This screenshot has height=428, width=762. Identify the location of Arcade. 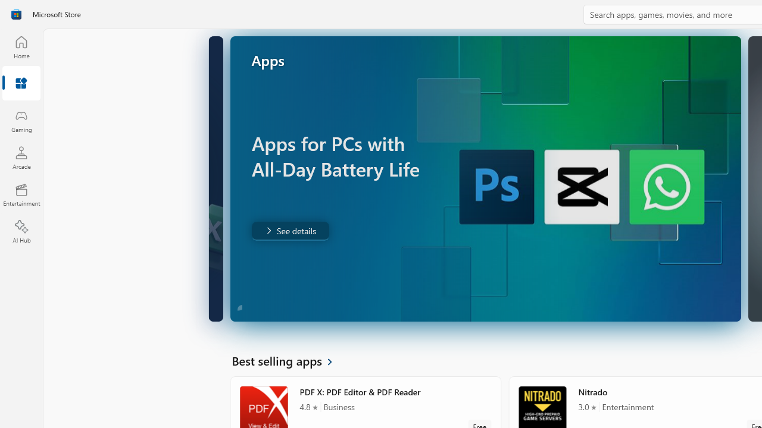
(21, 158).